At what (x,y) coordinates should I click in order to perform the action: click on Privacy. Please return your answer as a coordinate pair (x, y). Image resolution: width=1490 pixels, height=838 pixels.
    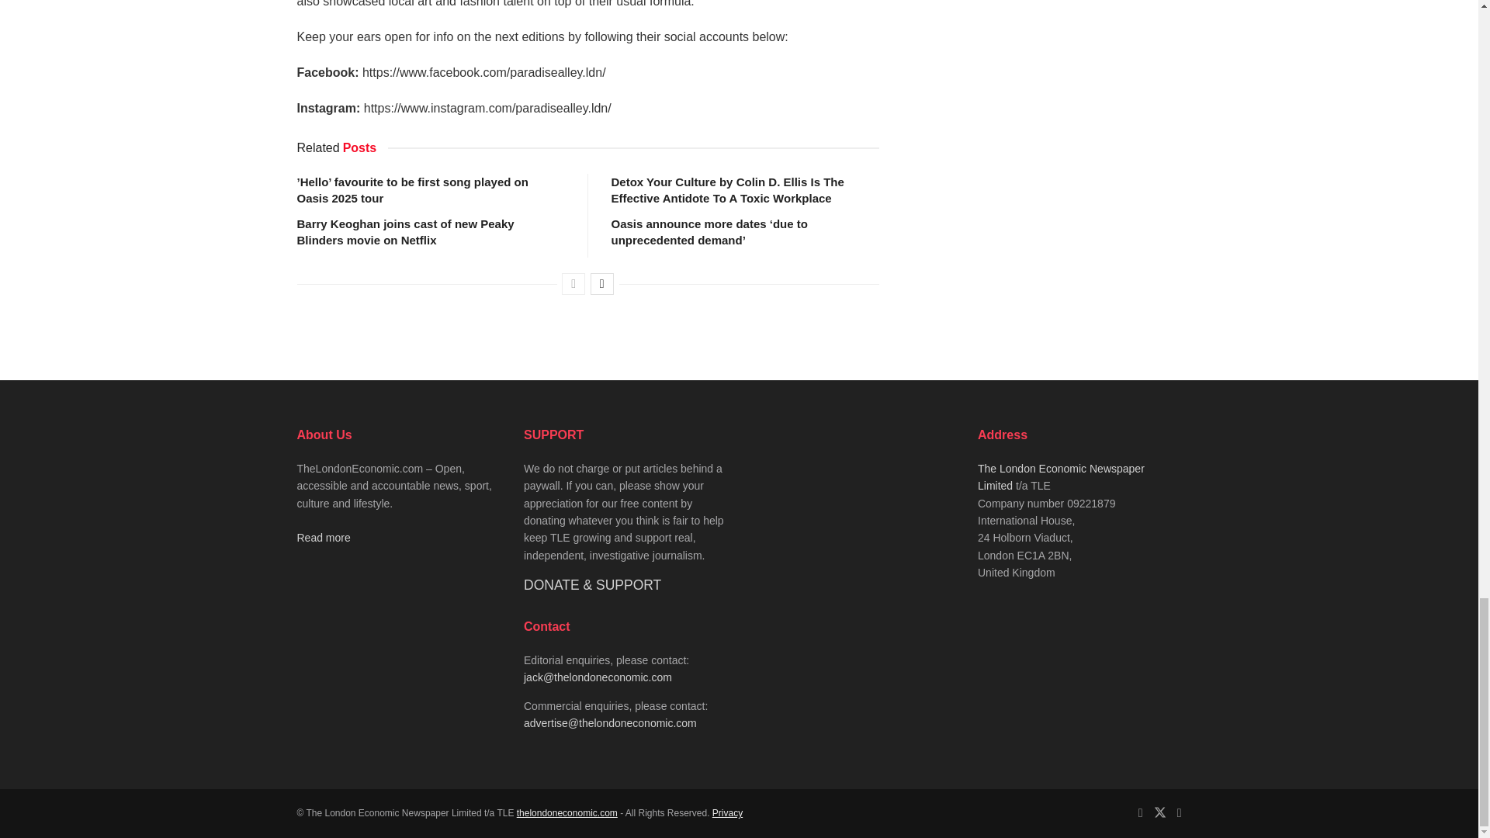
    Looking at the image, I should click on (726, 813).